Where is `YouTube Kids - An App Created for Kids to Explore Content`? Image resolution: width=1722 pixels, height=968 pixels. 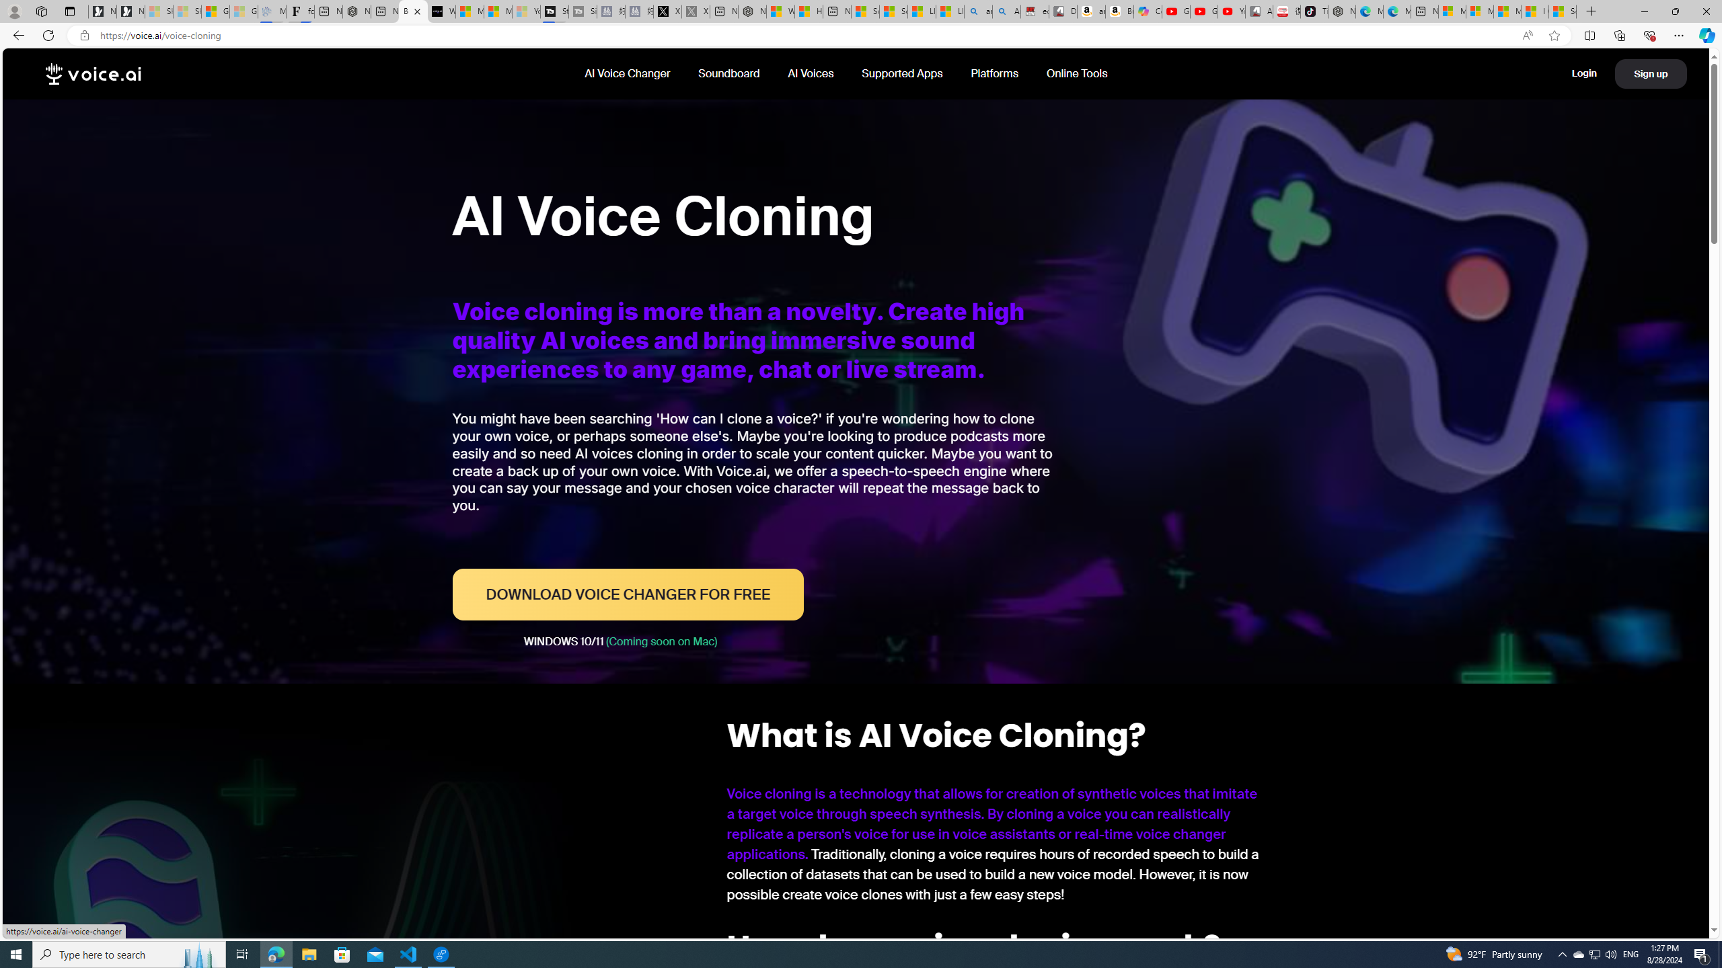
YouTube Kids - An App Created for Kids to Explore Content is located at coordinates (1232, 11).